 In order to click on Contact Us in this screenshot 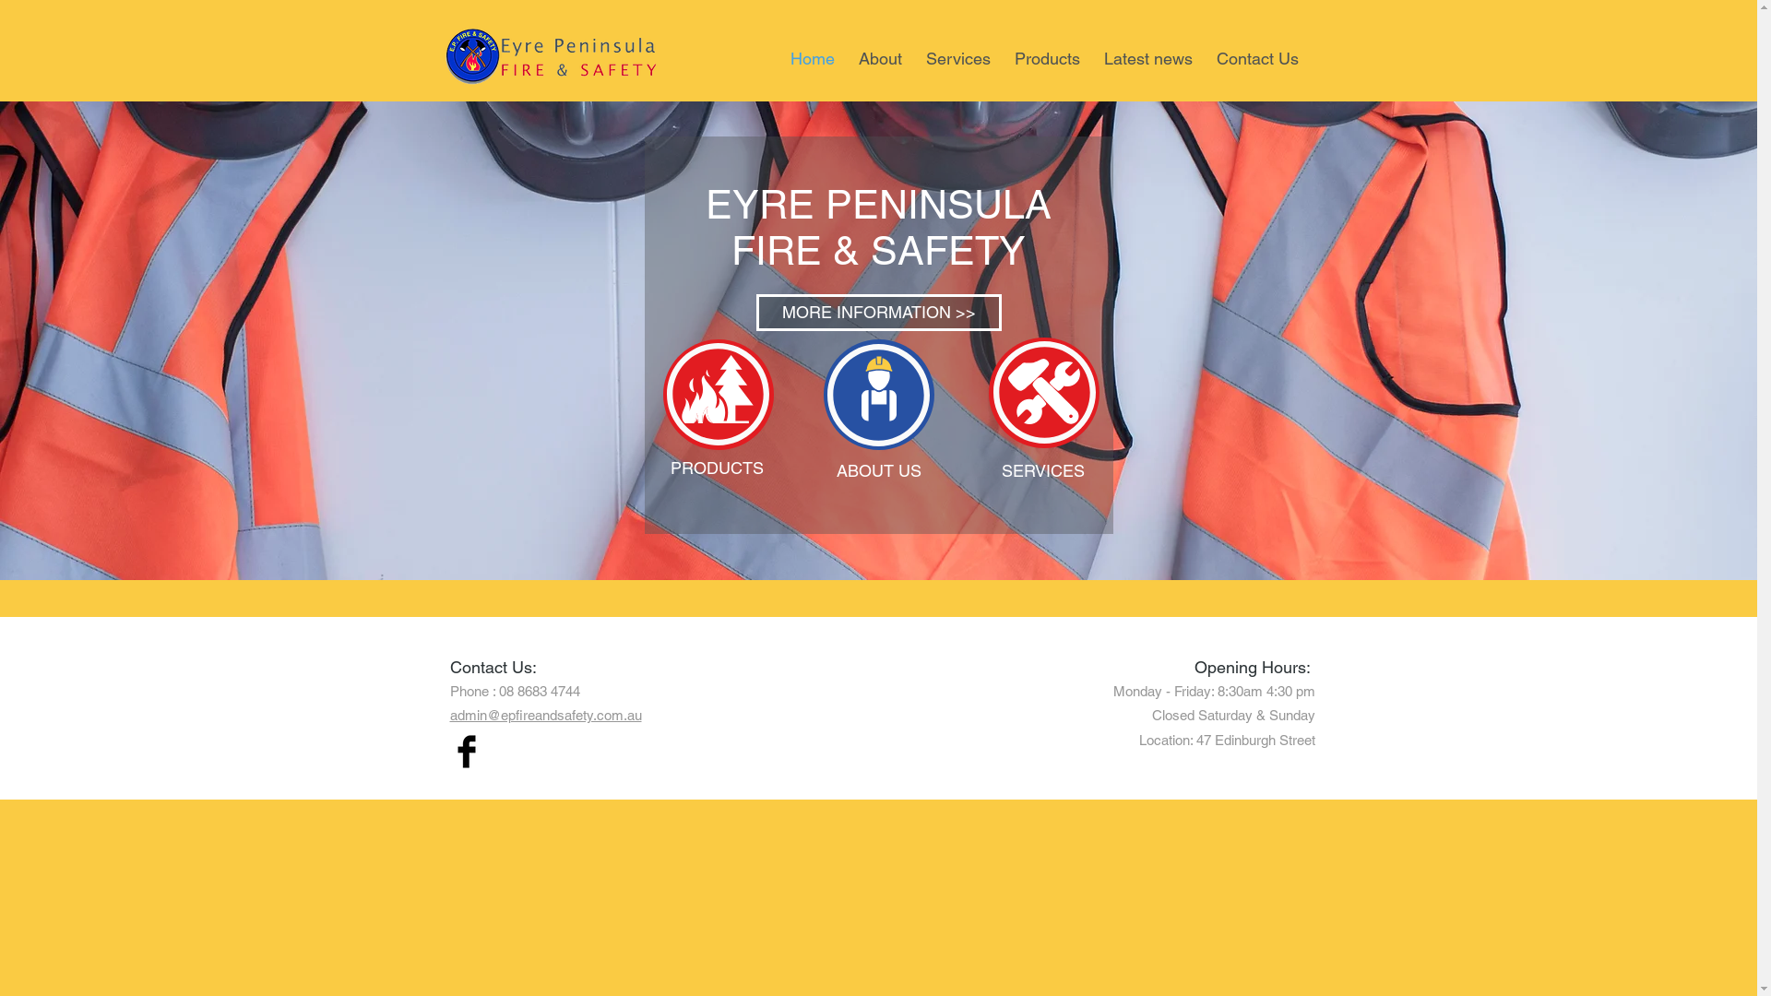, I will do `click(1258, 55)`.